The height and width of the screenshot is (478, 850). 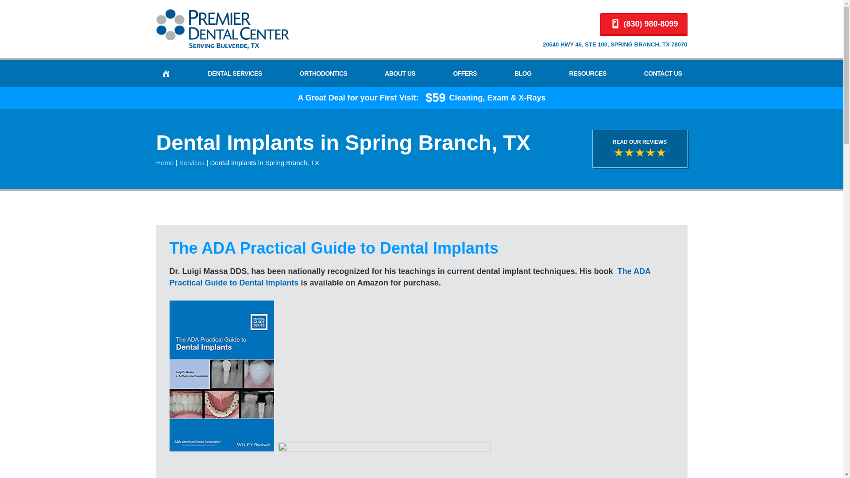 I want to click on BLOG, so click(x=522, y=73).